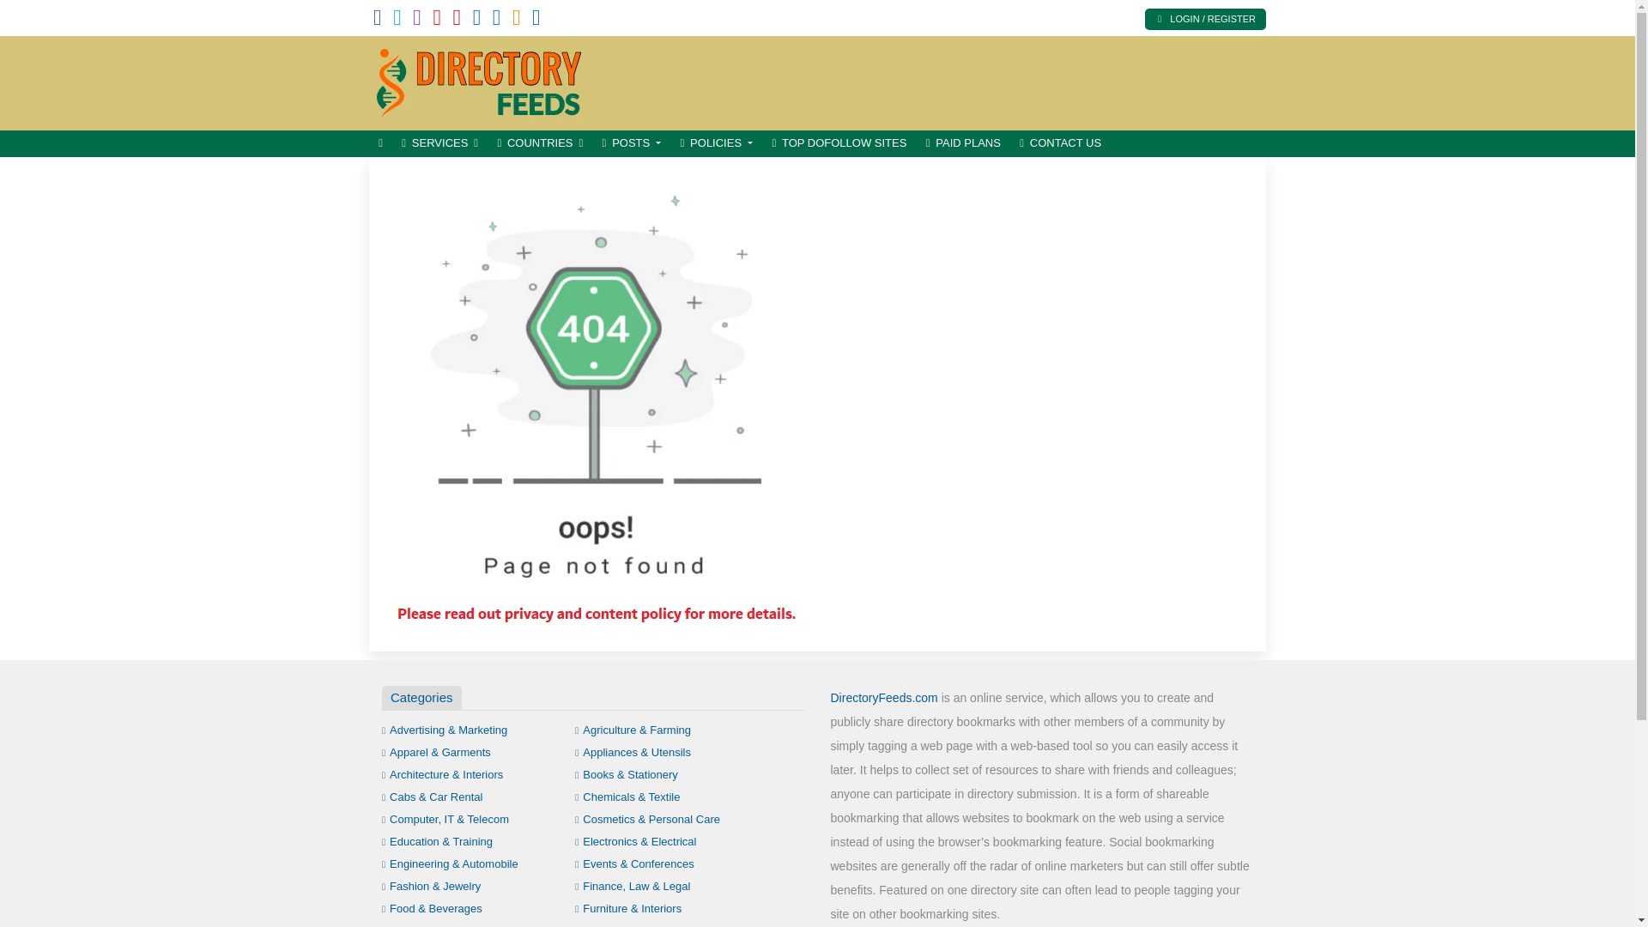  I want to click on Directory Feed Service for Search Engine Optimization, so click(485, 81).